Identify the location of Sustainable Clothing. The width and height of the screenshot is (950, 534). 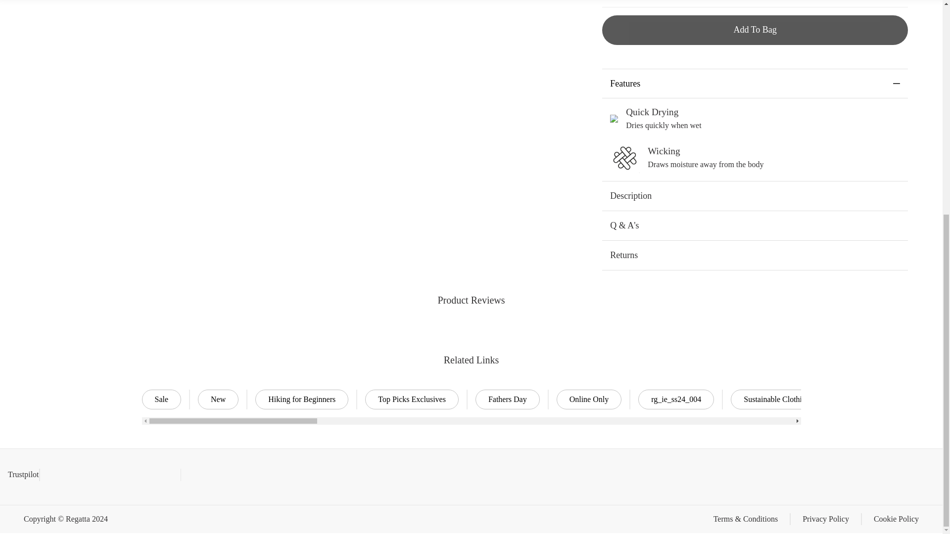
(776, 400).